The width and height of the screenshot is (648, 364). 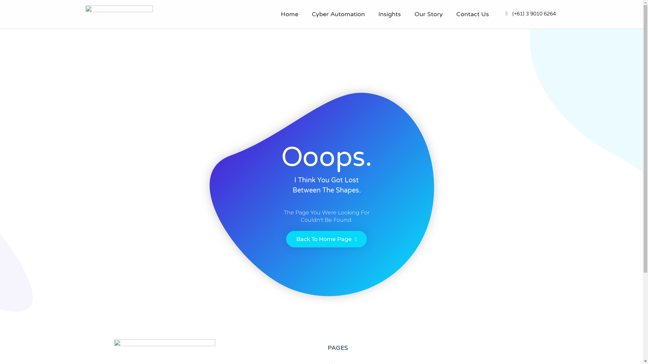 What do you see at coordinates (534, 14) in the screenshot?
I see `(+61) 3 9010 6264` at bounding box center [534, 14].